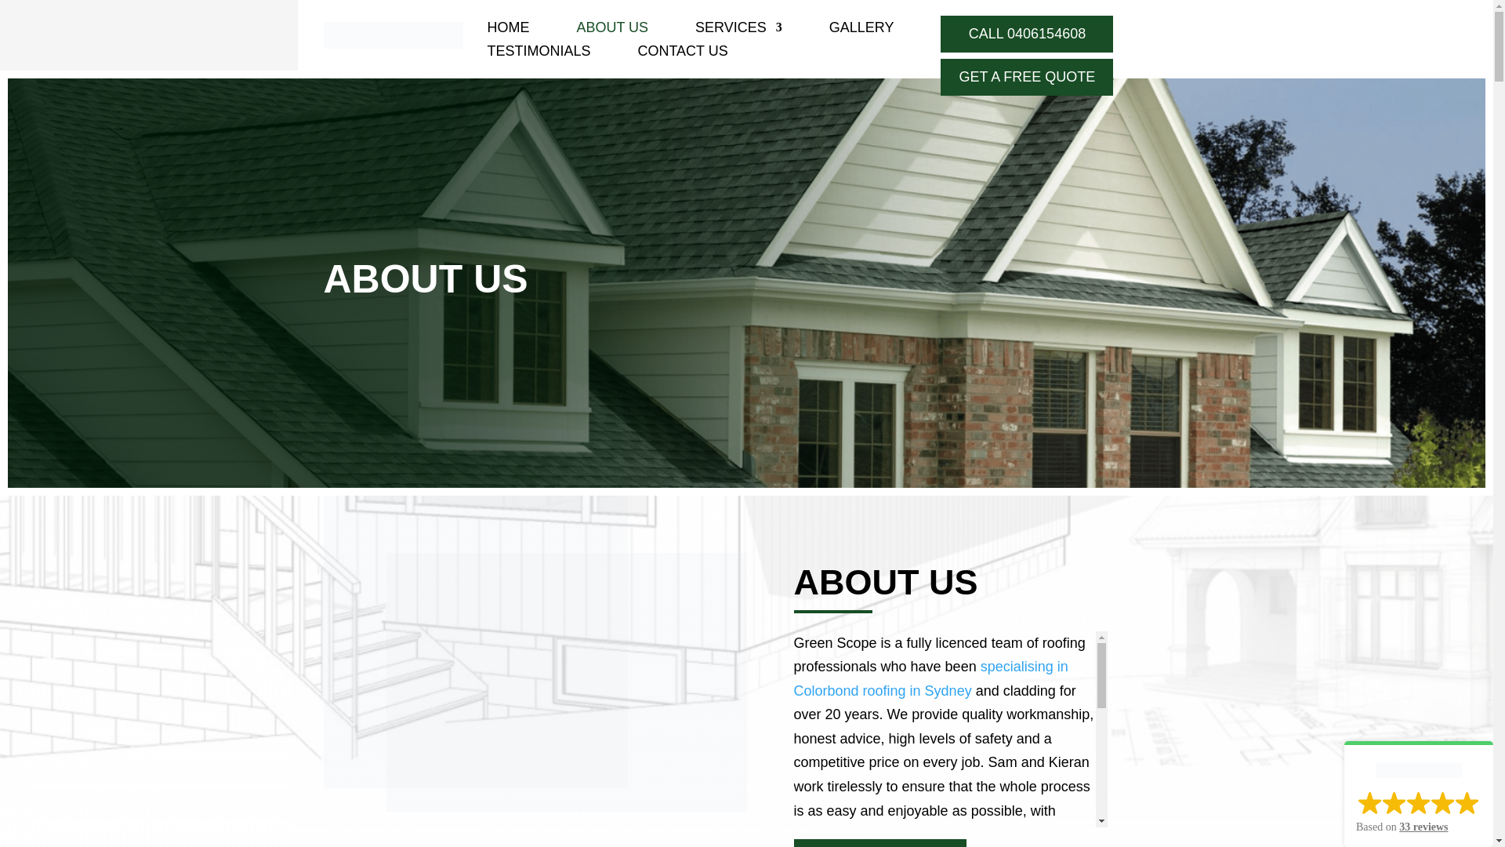  What do you see at coordinates (508, 30) in the screenshot?
I see `HOME` at bounding box center [508, 30].